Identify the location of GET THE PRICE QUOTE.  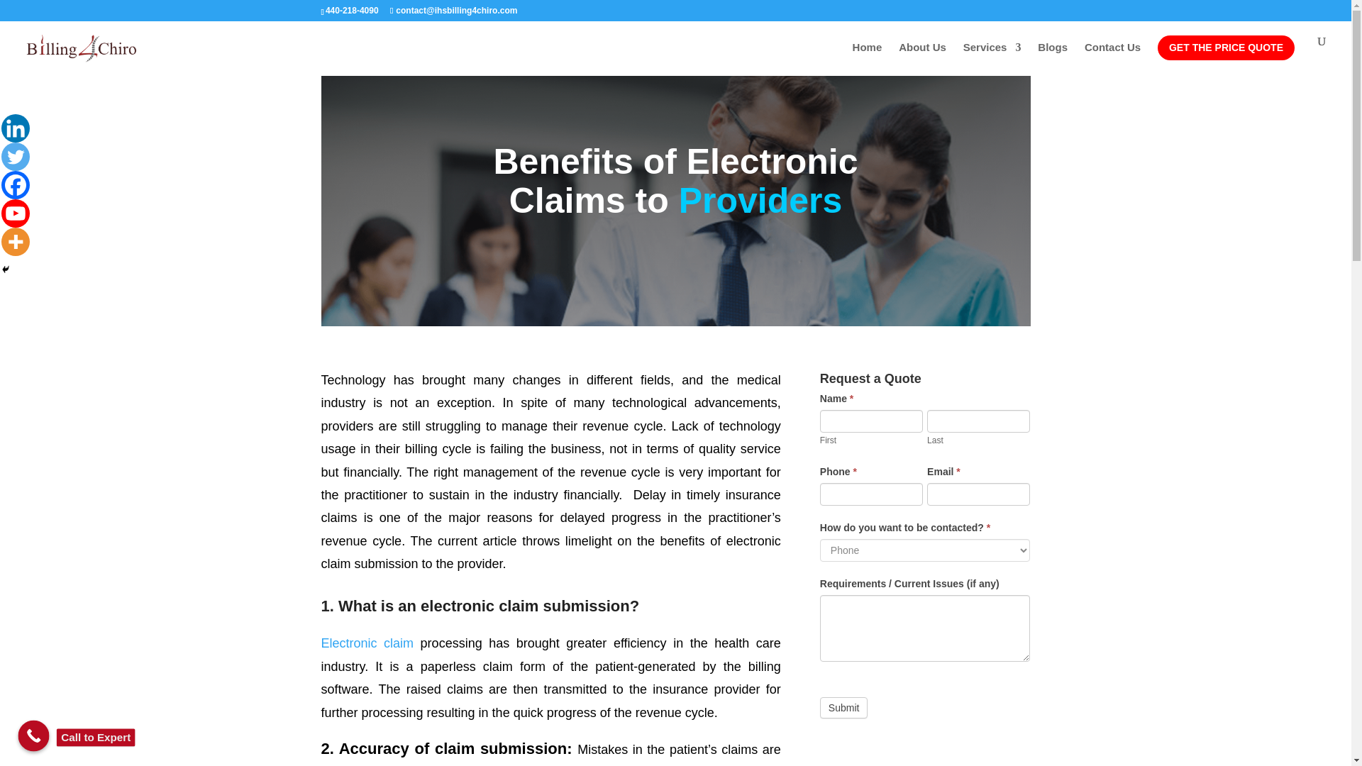
(1226, 48).